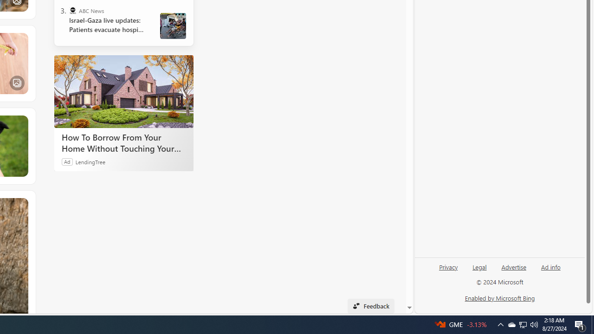 This screenshot has width=594, height=334. What do you see at coordinates (448, 266) in the screenshot?
I see `Privacy` at bounding box center [448, 266].